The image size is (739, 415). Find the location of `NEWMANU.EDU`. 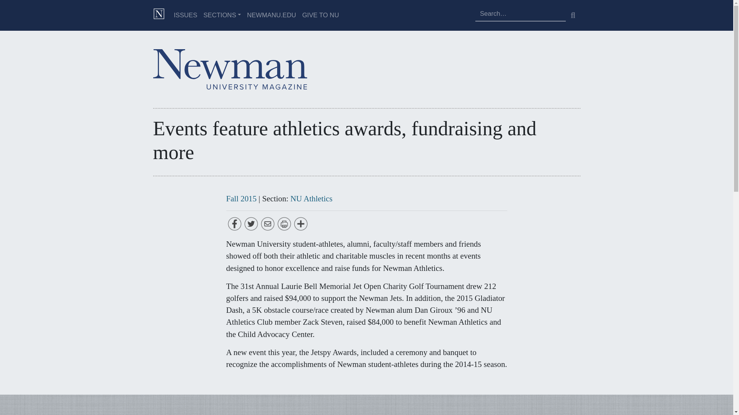

NEWMANU.EDU is located at coordinates (271, 15).